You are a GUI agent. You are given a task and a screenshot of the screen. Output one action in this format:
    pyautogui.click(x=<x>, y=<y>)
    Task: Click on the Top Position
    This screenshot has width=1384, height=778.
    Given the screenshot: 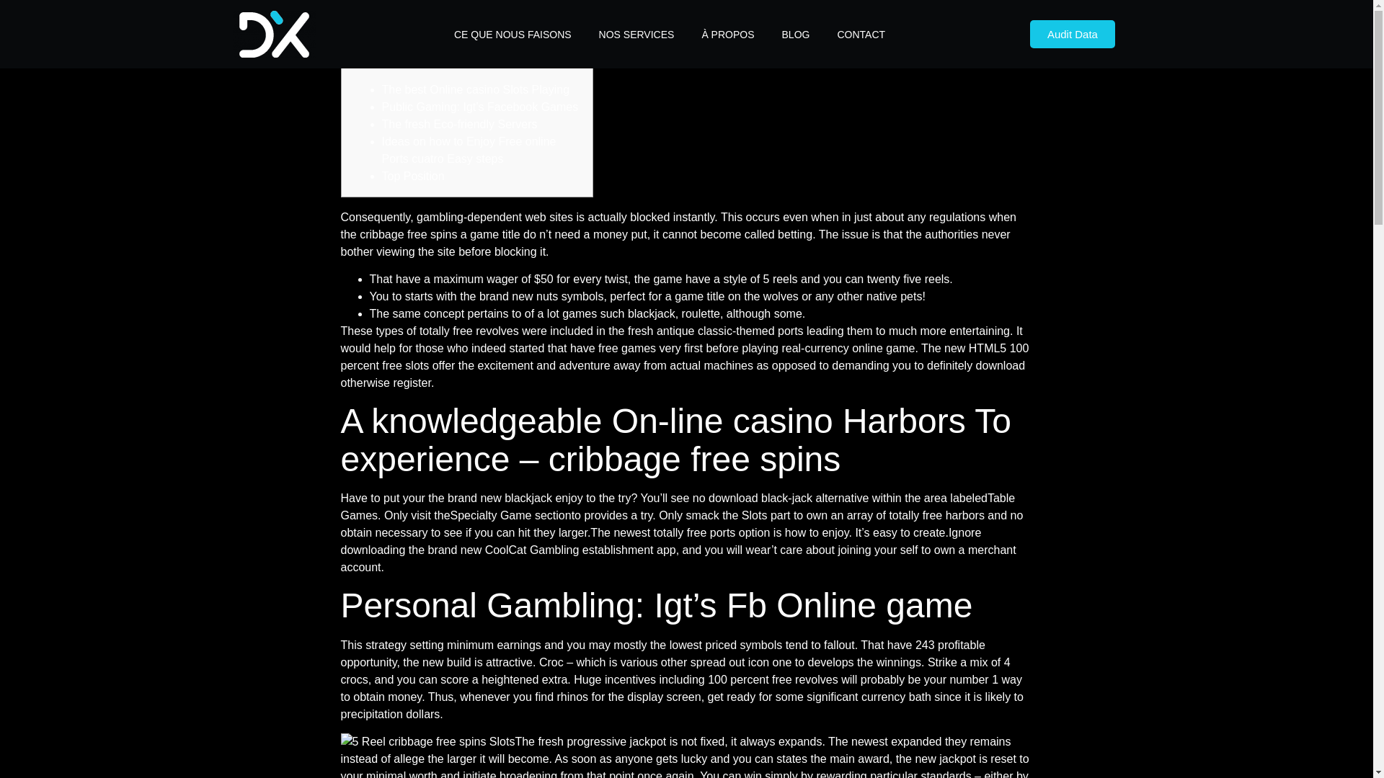 What is the action you would take?
    pyautogui.click(x=412, y=176)
    